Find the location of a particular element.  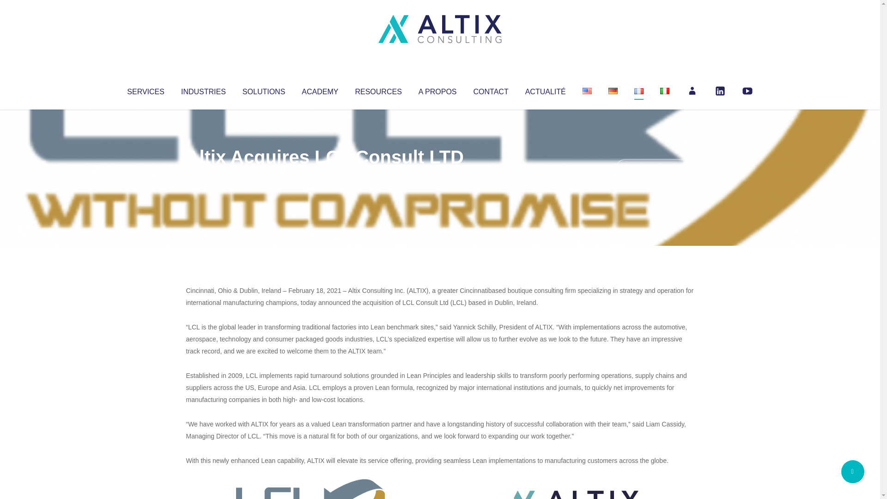

Uncategorized is located at coordinates (323, 176).